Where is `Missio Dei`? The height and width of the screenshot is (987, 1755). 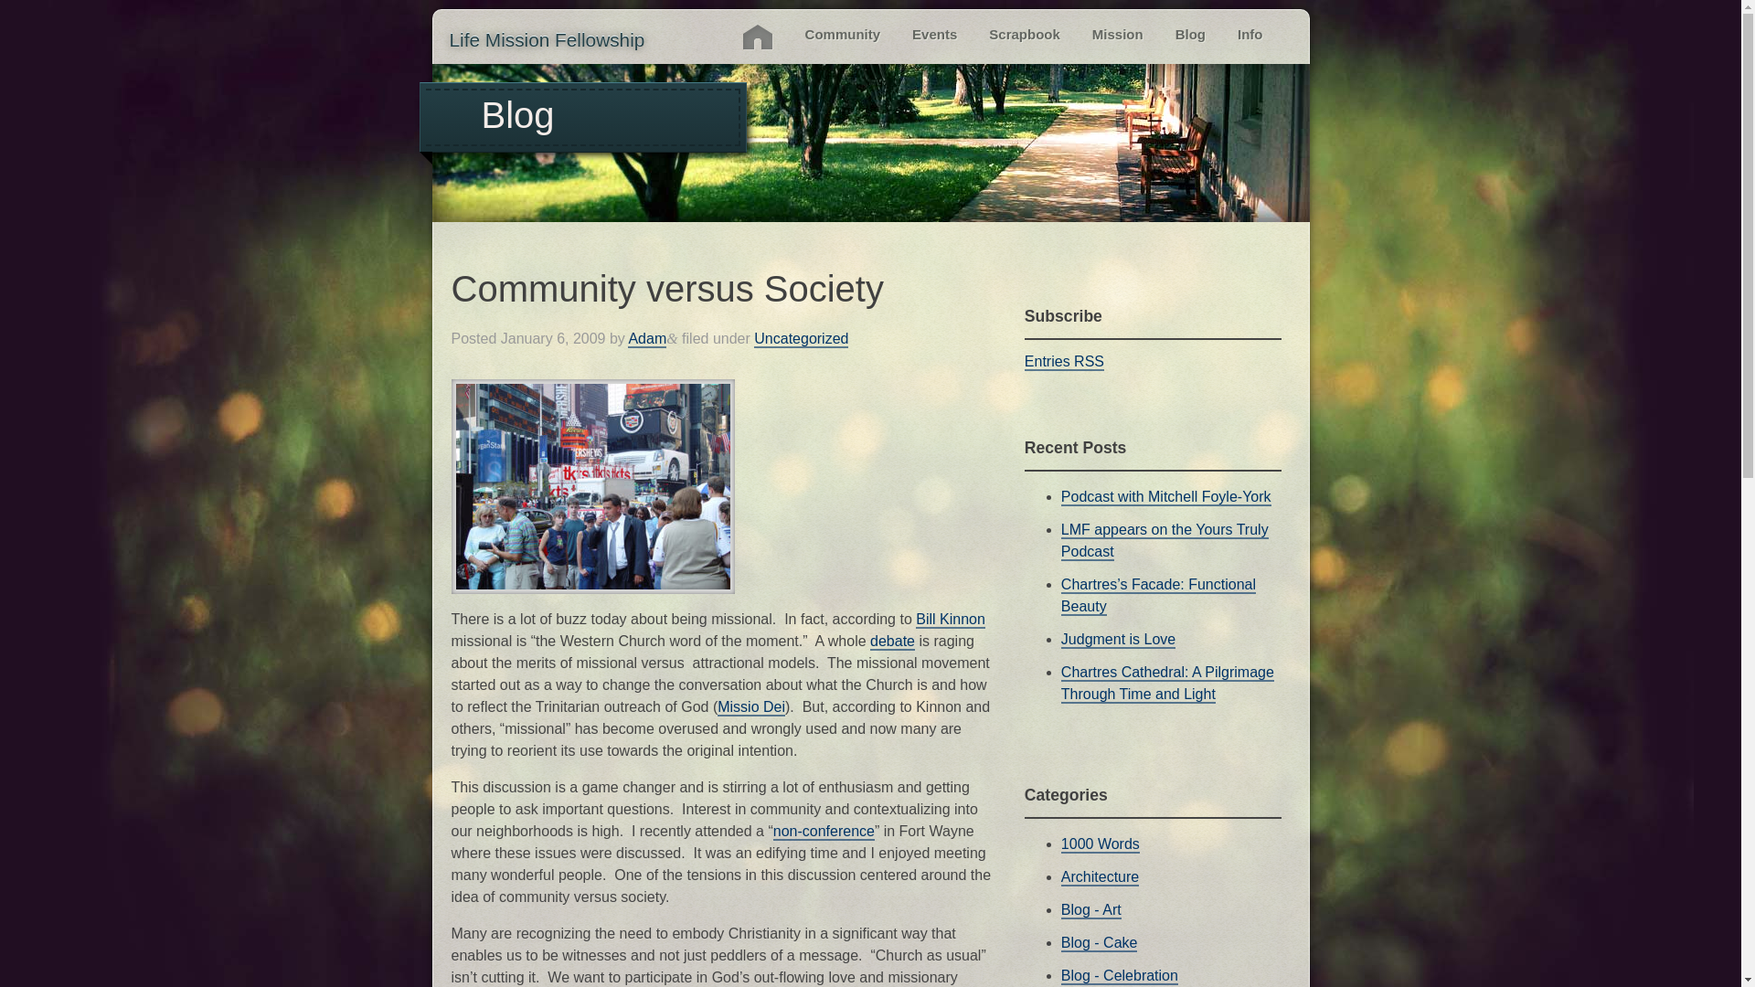
Missio Dei is located at coordinates (751, 707).